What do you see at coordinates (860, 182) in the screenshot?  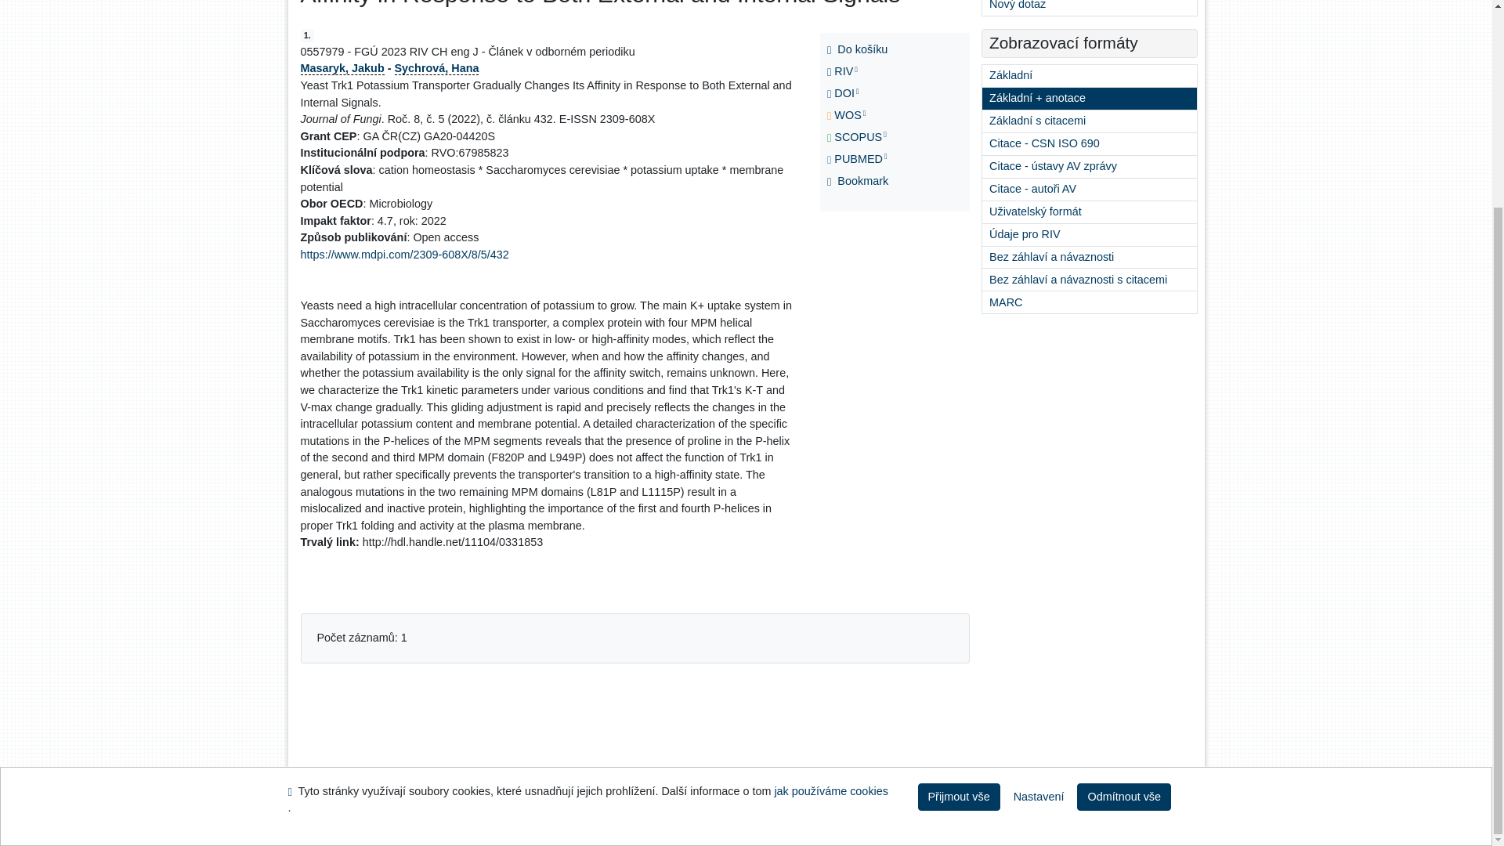 I see `  Bookmark` at bounding box center [860, 182].